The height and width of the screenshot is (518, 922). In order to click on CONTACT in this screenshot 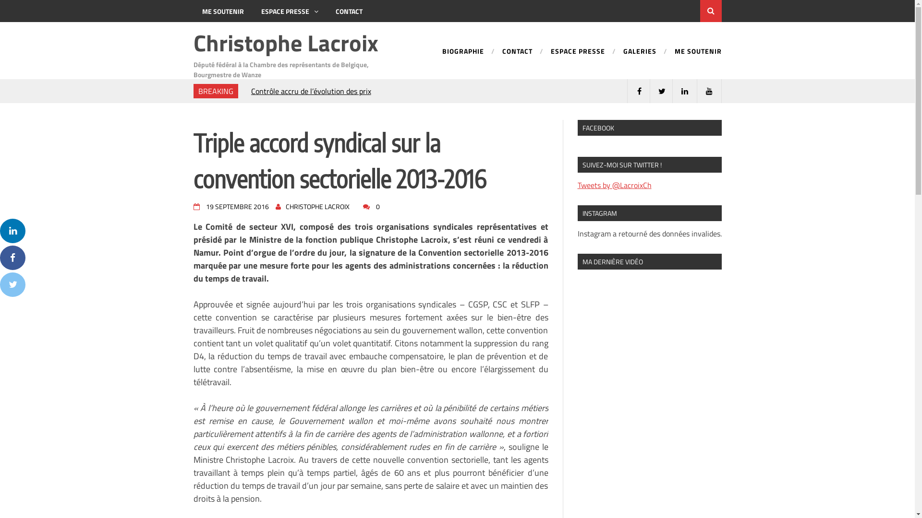, I will do `click(508, 56)`.